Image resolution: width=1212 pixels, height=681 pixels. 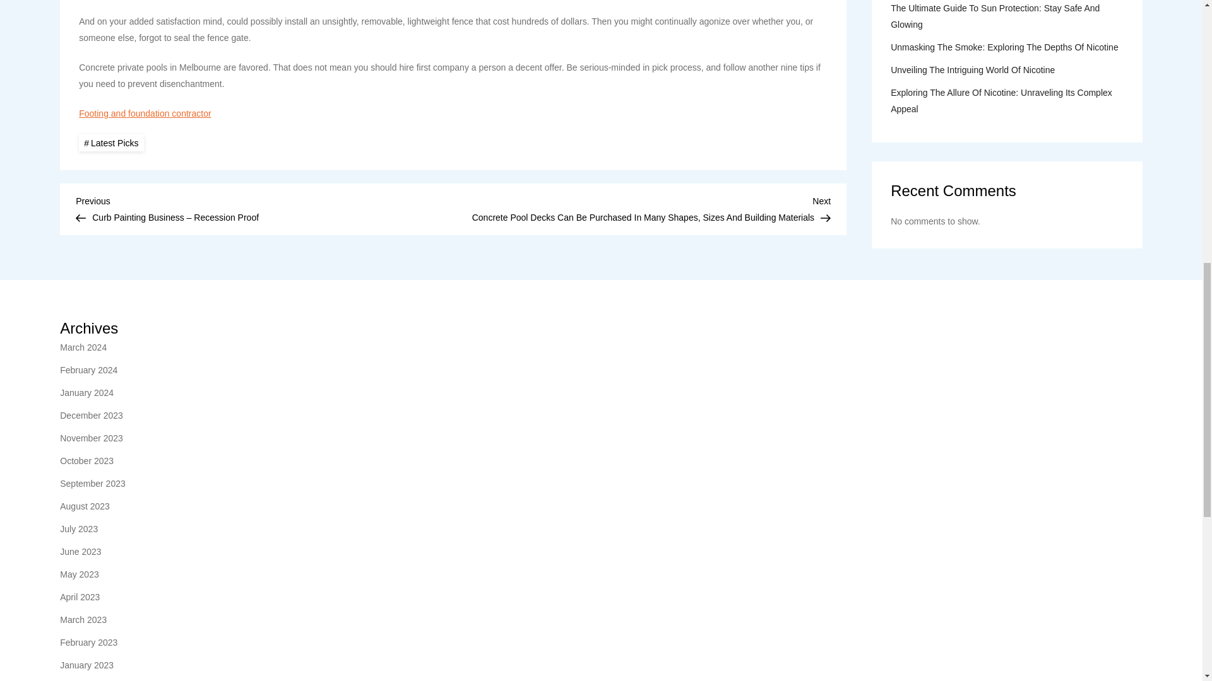 What do you see at coordinates (83, 619) in the screenshot?
I see `March 2023` at bounding box center [83, 619].